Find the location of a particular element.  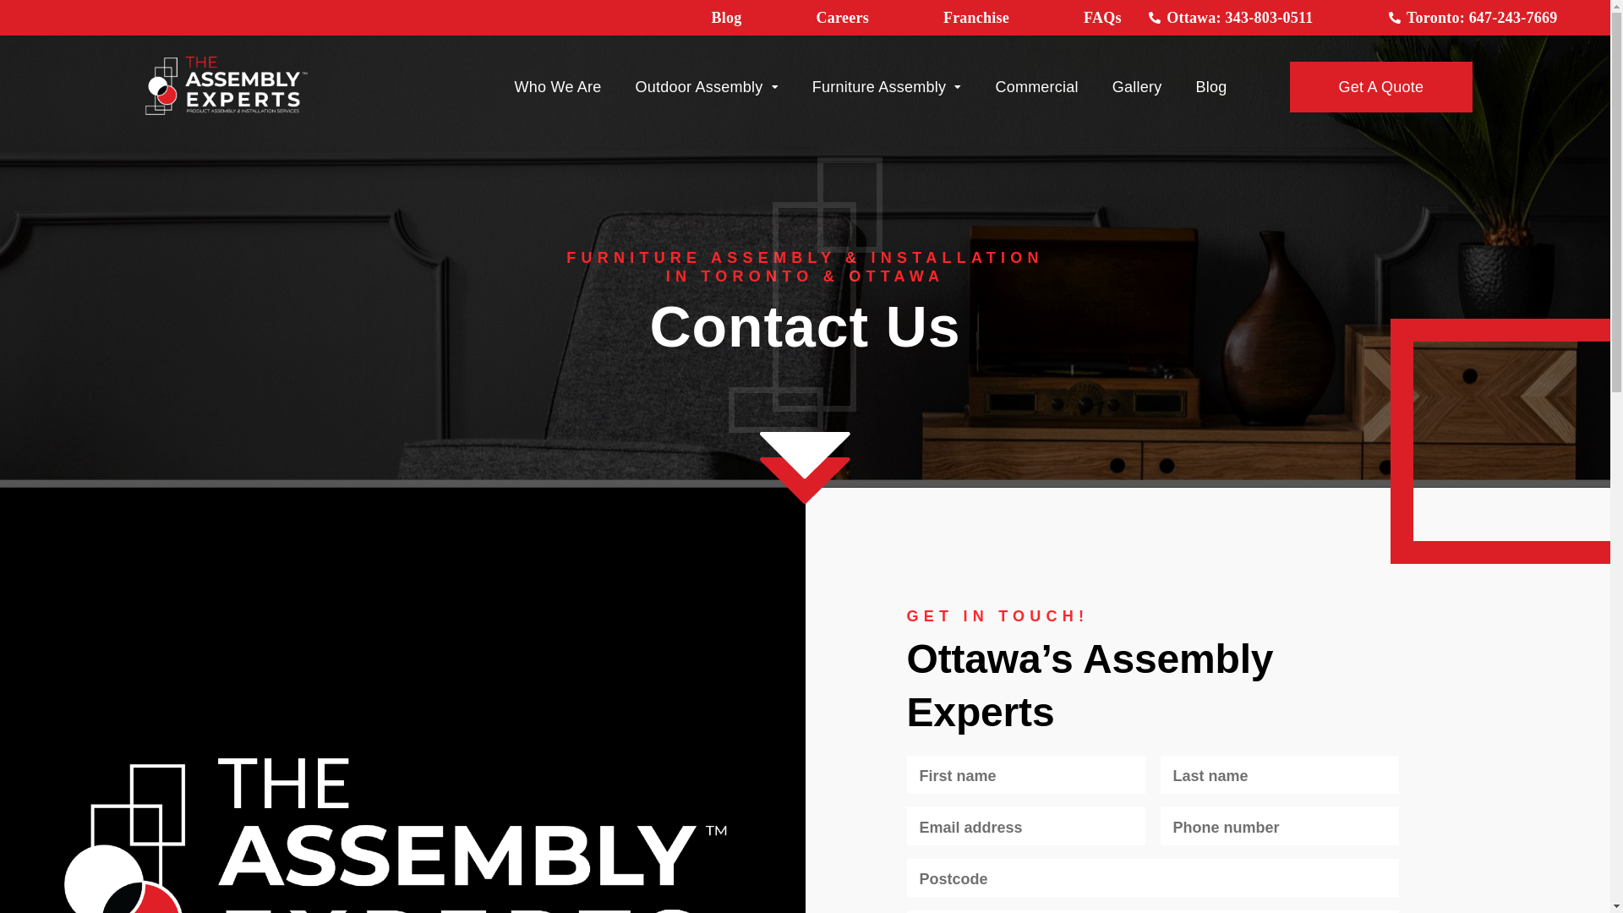

Outdoor Assembly is located at coordinates (707, 87).